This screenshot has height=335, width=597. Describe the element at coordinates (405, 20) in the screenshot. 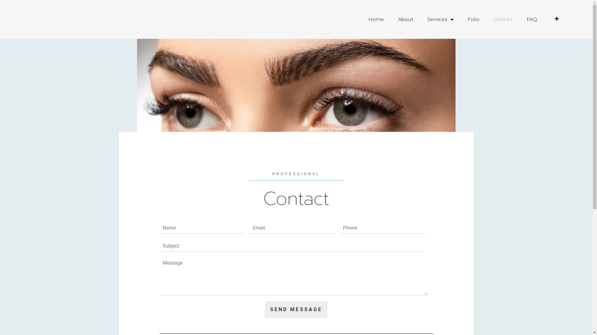

I see `About` at that location.